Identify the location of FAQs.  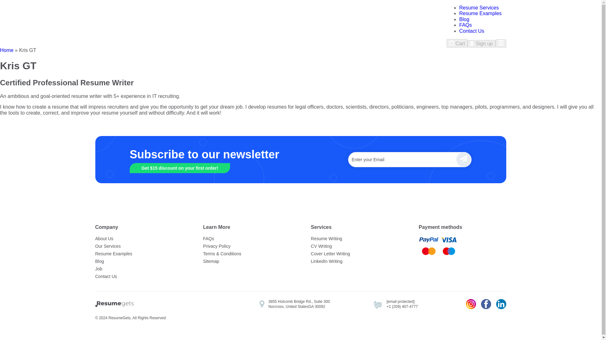
(466, 25).